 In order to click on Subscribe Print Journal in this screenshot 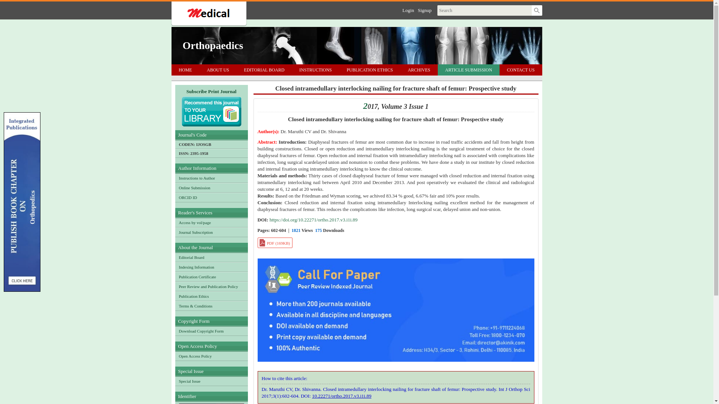, I will do `click(212, 107)`.